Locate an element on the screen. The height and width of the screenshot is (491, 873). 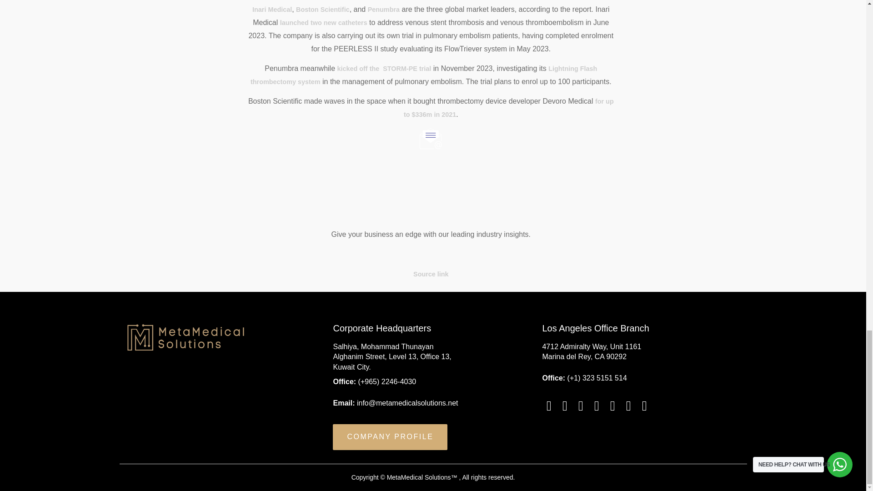
Boston Scientific is located at coordinates (323, 9).